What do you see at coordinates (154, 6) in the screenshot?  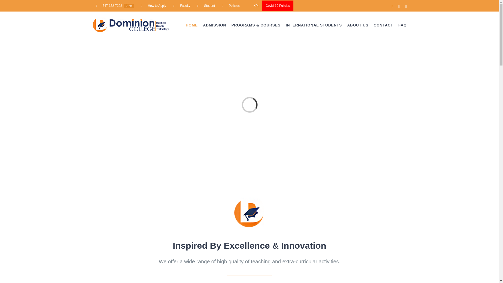 I see `How to Apply` at bounding box center [154, 6].